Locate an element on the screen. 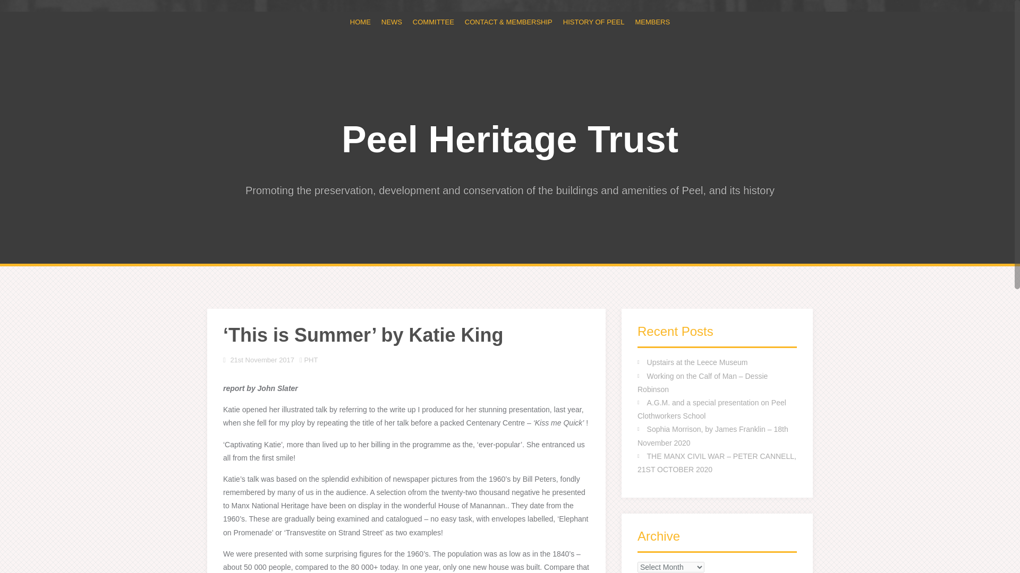  HISTORY OF PEEL is located at coordinates (593, 22).